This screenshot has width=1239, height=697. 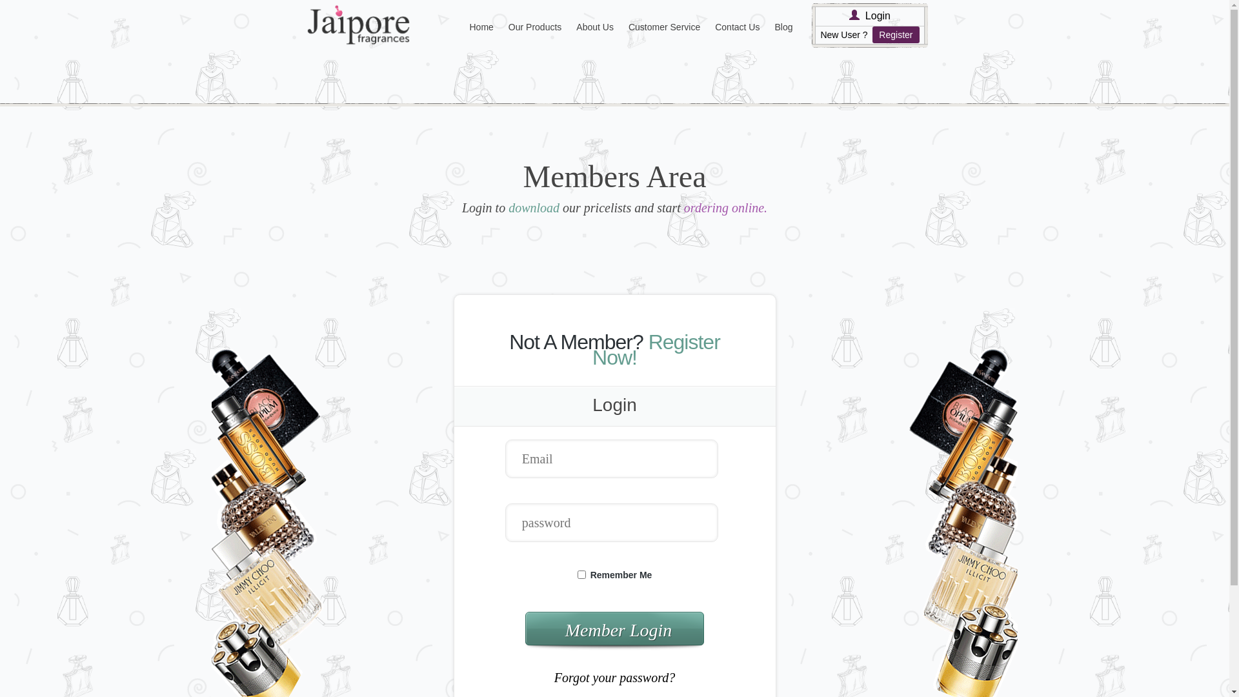 I want to click on Jaipore Fragrances, so click(x=359, y=25).